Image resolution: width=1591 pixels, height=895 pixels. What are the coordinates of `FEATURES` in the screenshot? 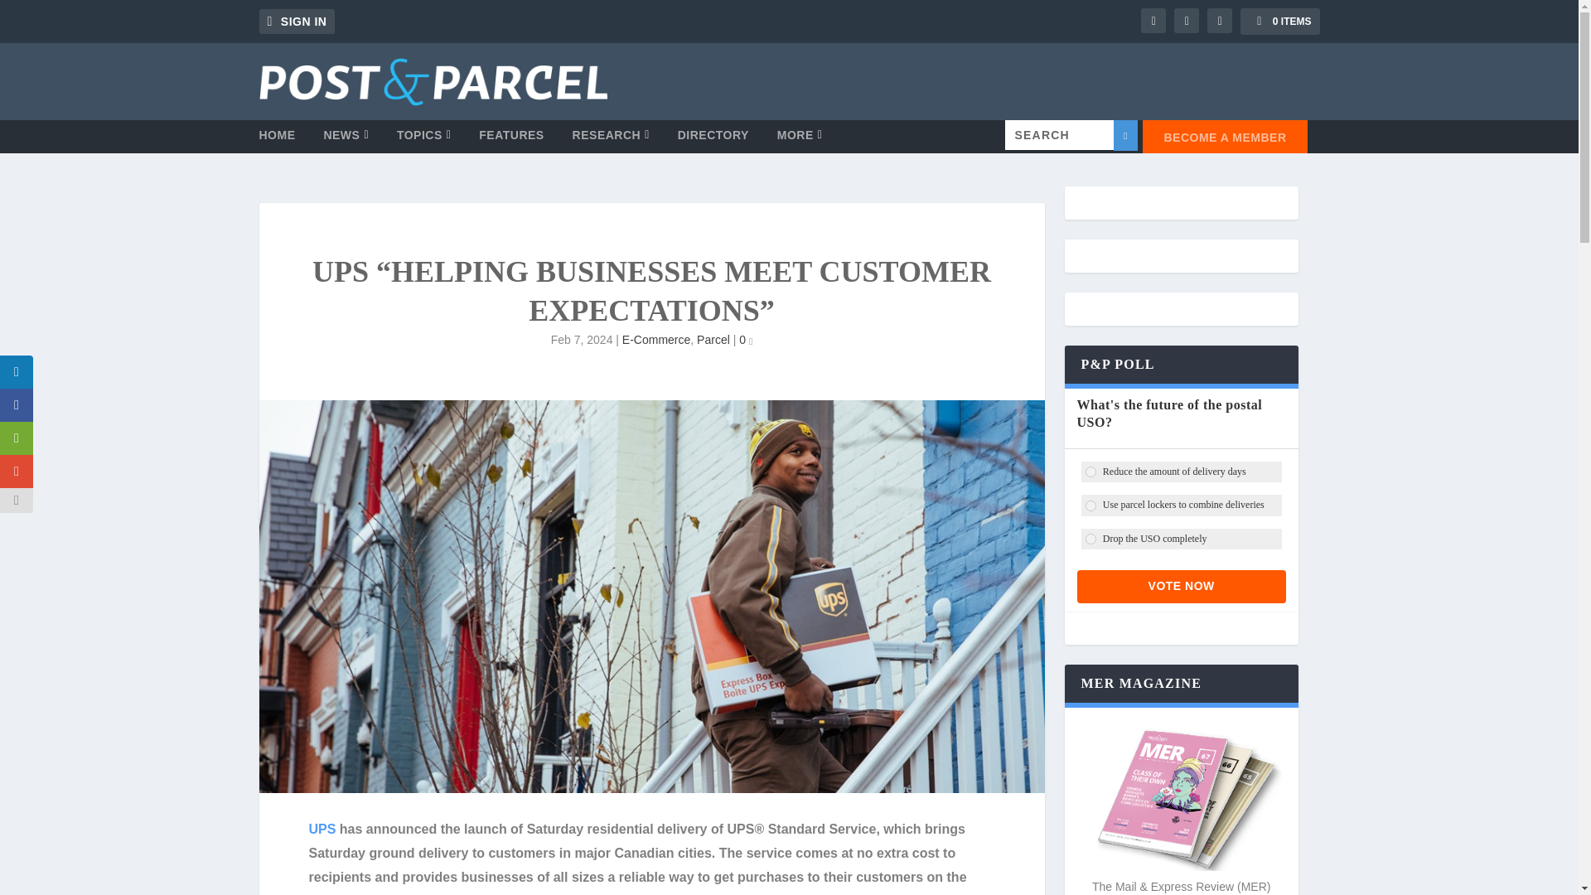 It's located at (510, 141).